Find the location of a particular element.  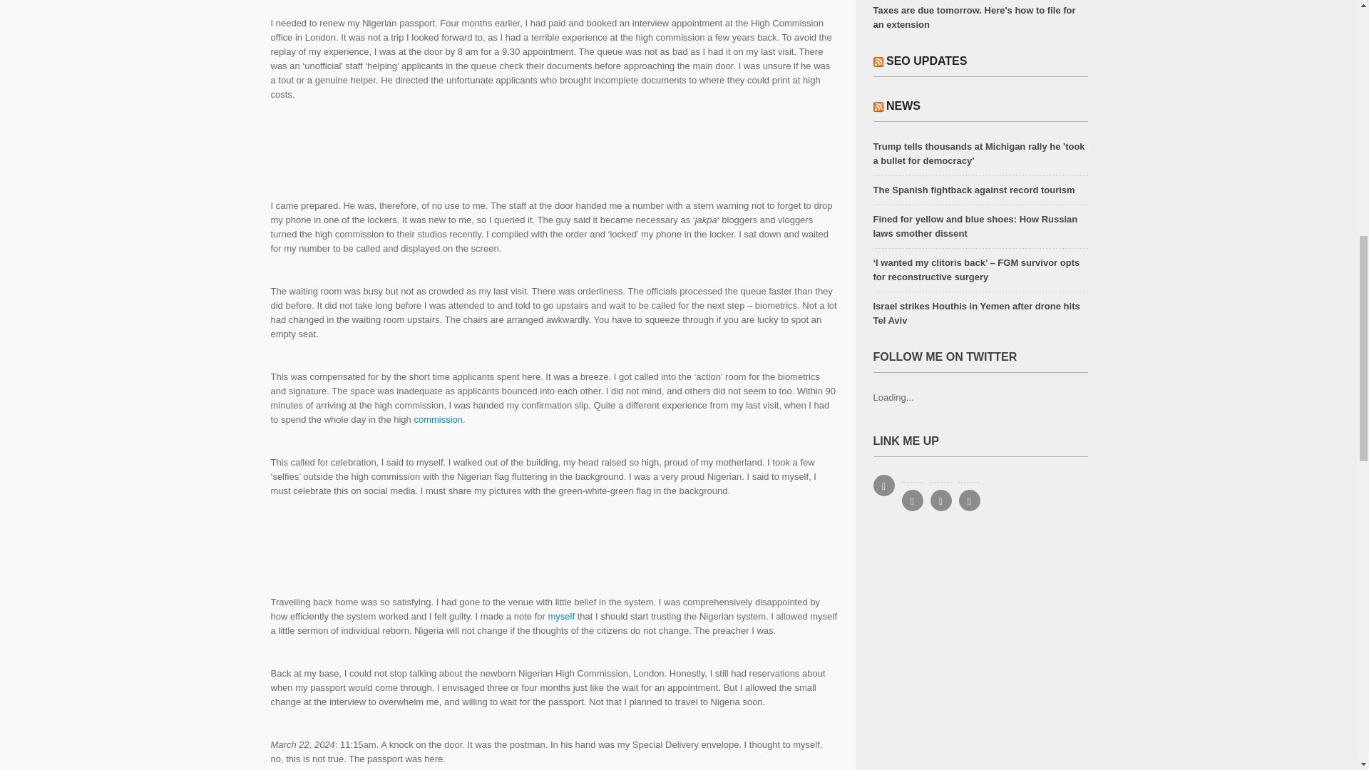

commission is located at coordinates (438, 419).